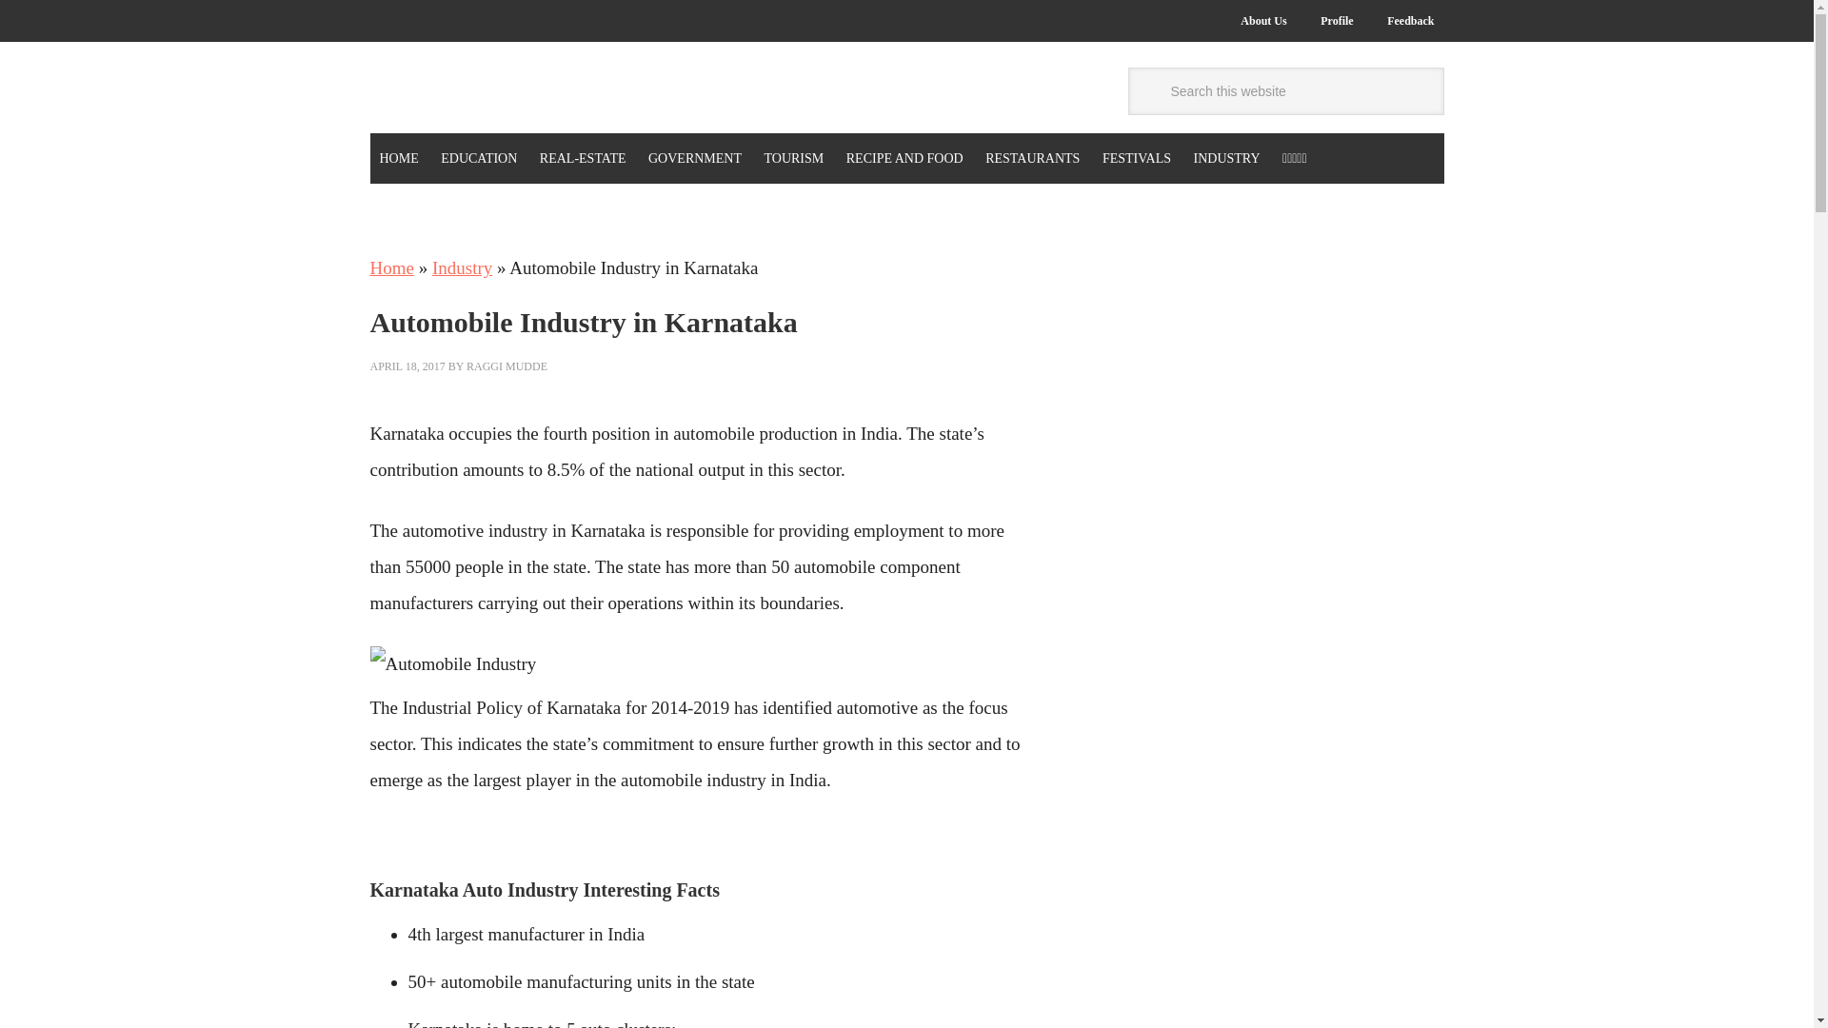 The image size is (1828, 1028). Describe the element at coordinates (1032, 158) in the screenshot. I see `RESTAURANTS` at that location.